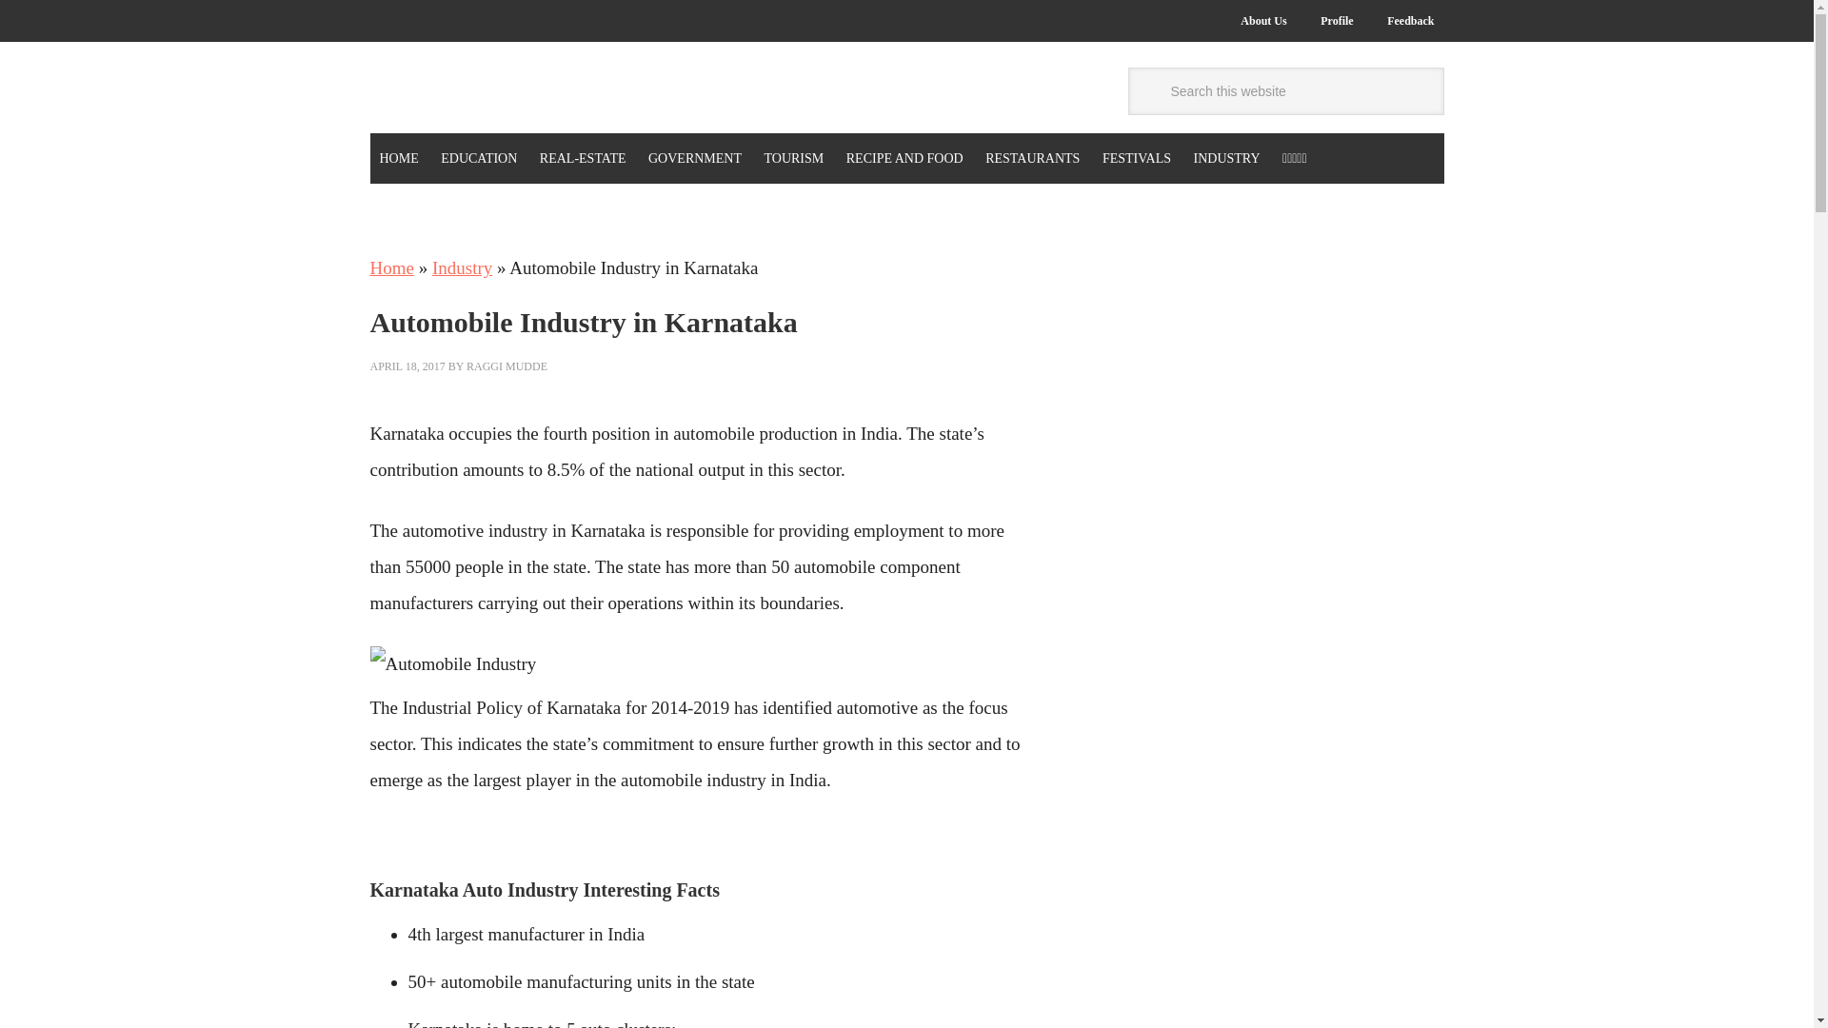 The image size is (1828, 1028). Describe the element at coordinates (1032, 158) in the screenshot. I see `RESTAURANTS` at that location.